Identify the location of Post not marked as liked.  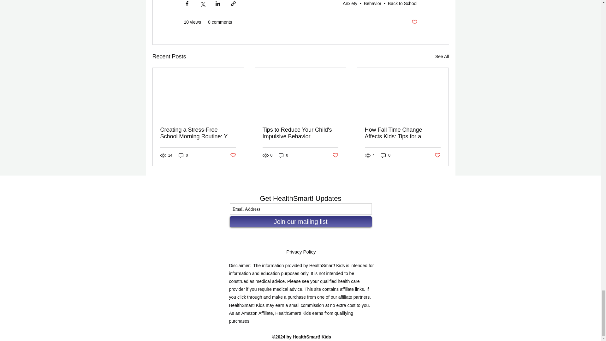
(414, 22).